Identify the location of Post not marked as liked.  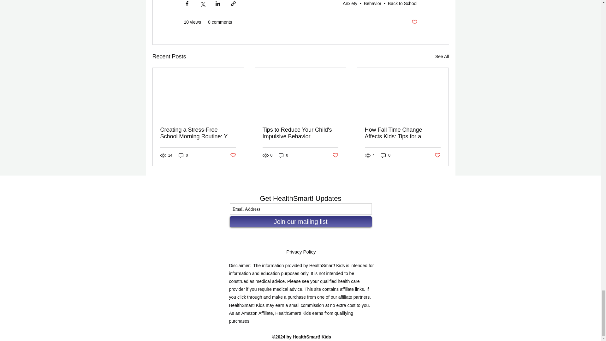
(414, 22).